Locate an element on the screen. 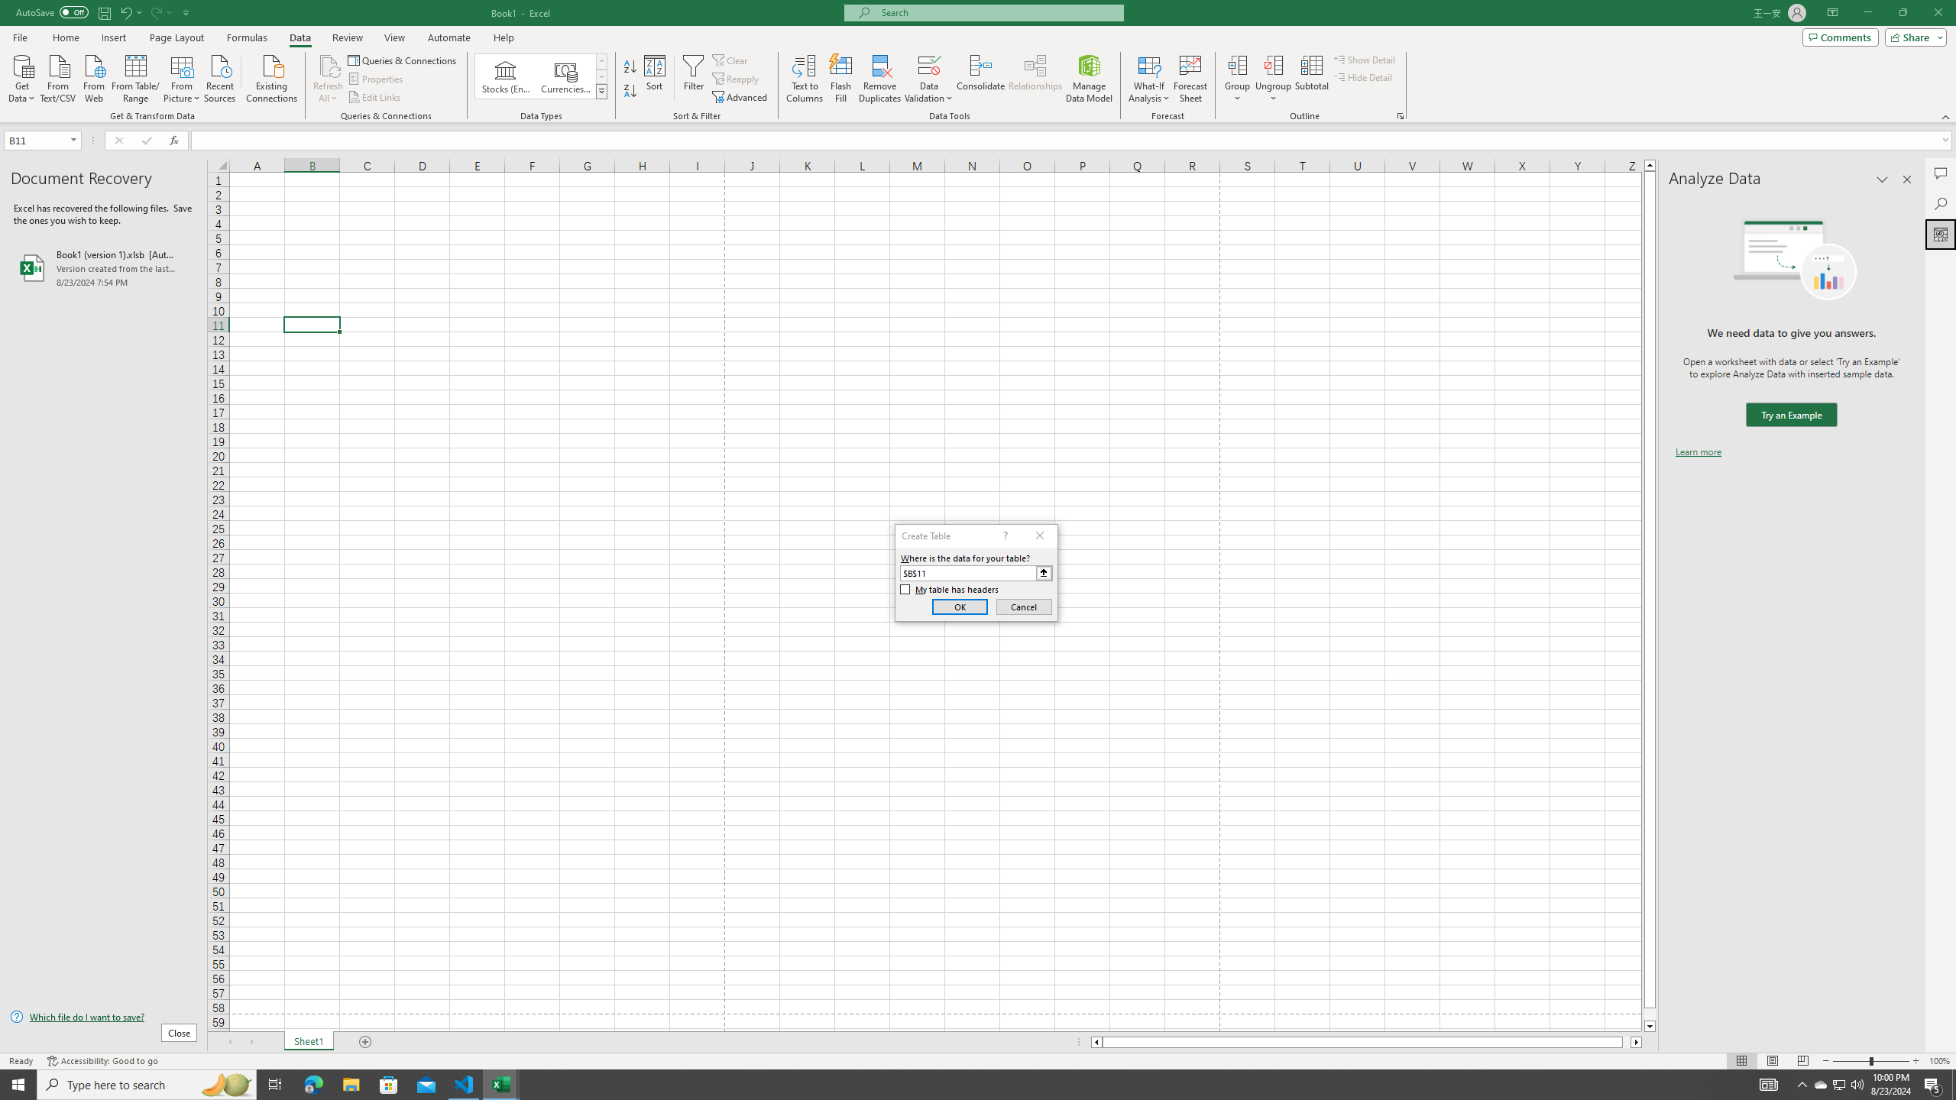 This screenshot has width=1956, height=1100. Redo is located at coordinates (156, 12).